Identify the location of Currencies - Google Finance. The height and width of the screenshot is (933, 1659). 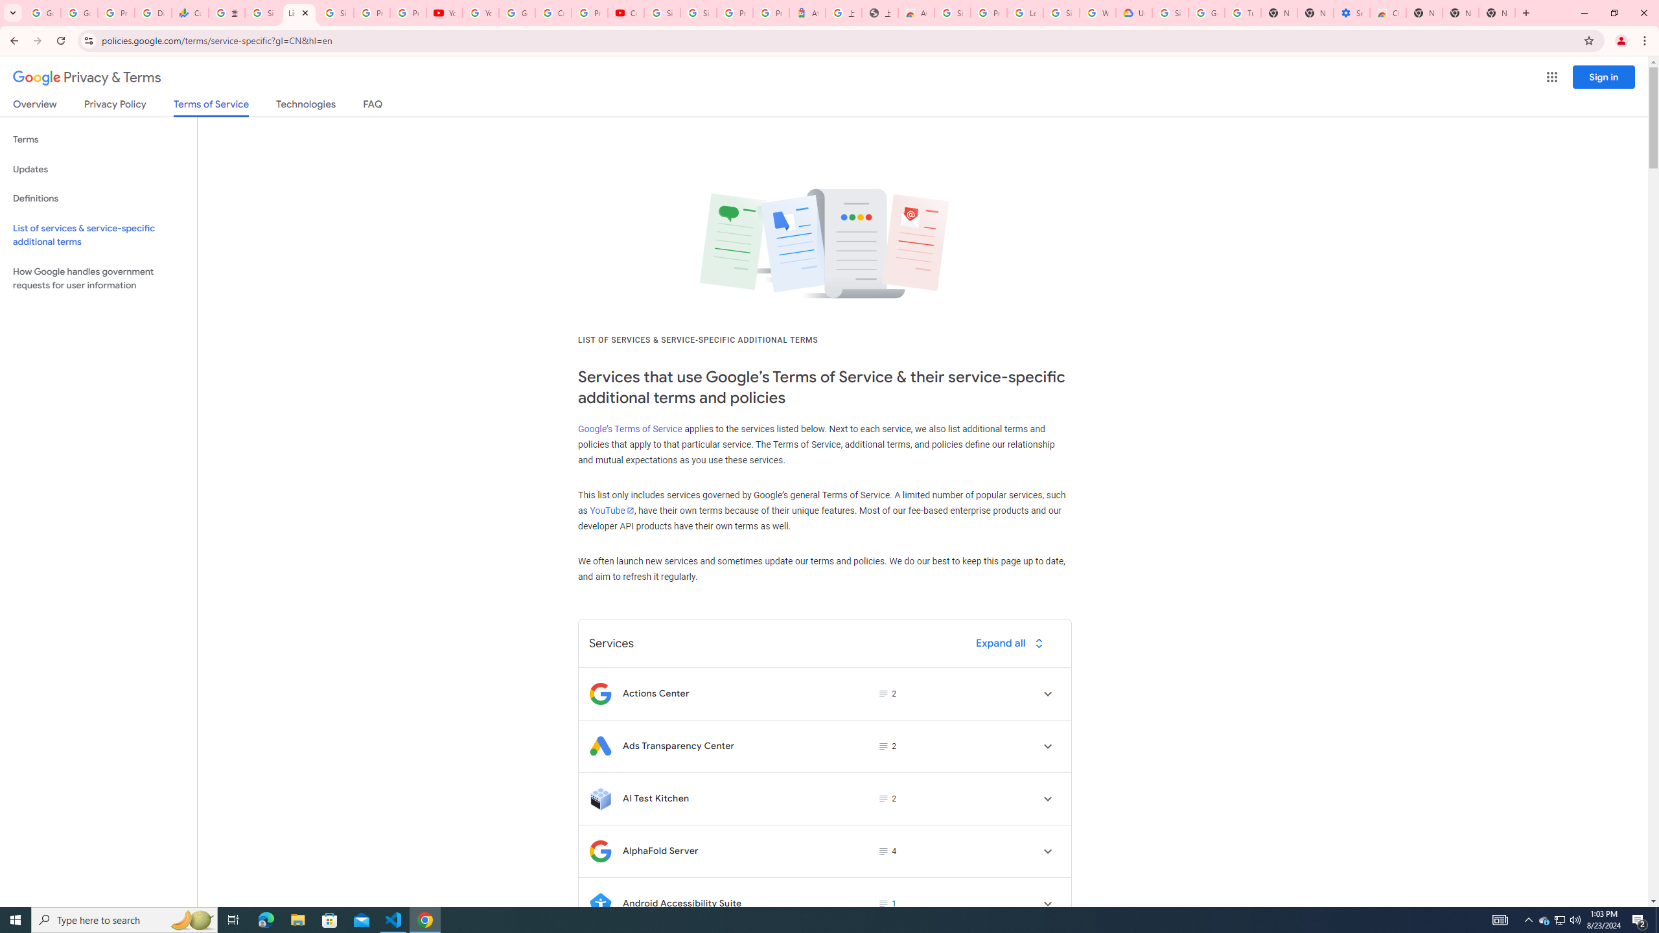
(190, 13).